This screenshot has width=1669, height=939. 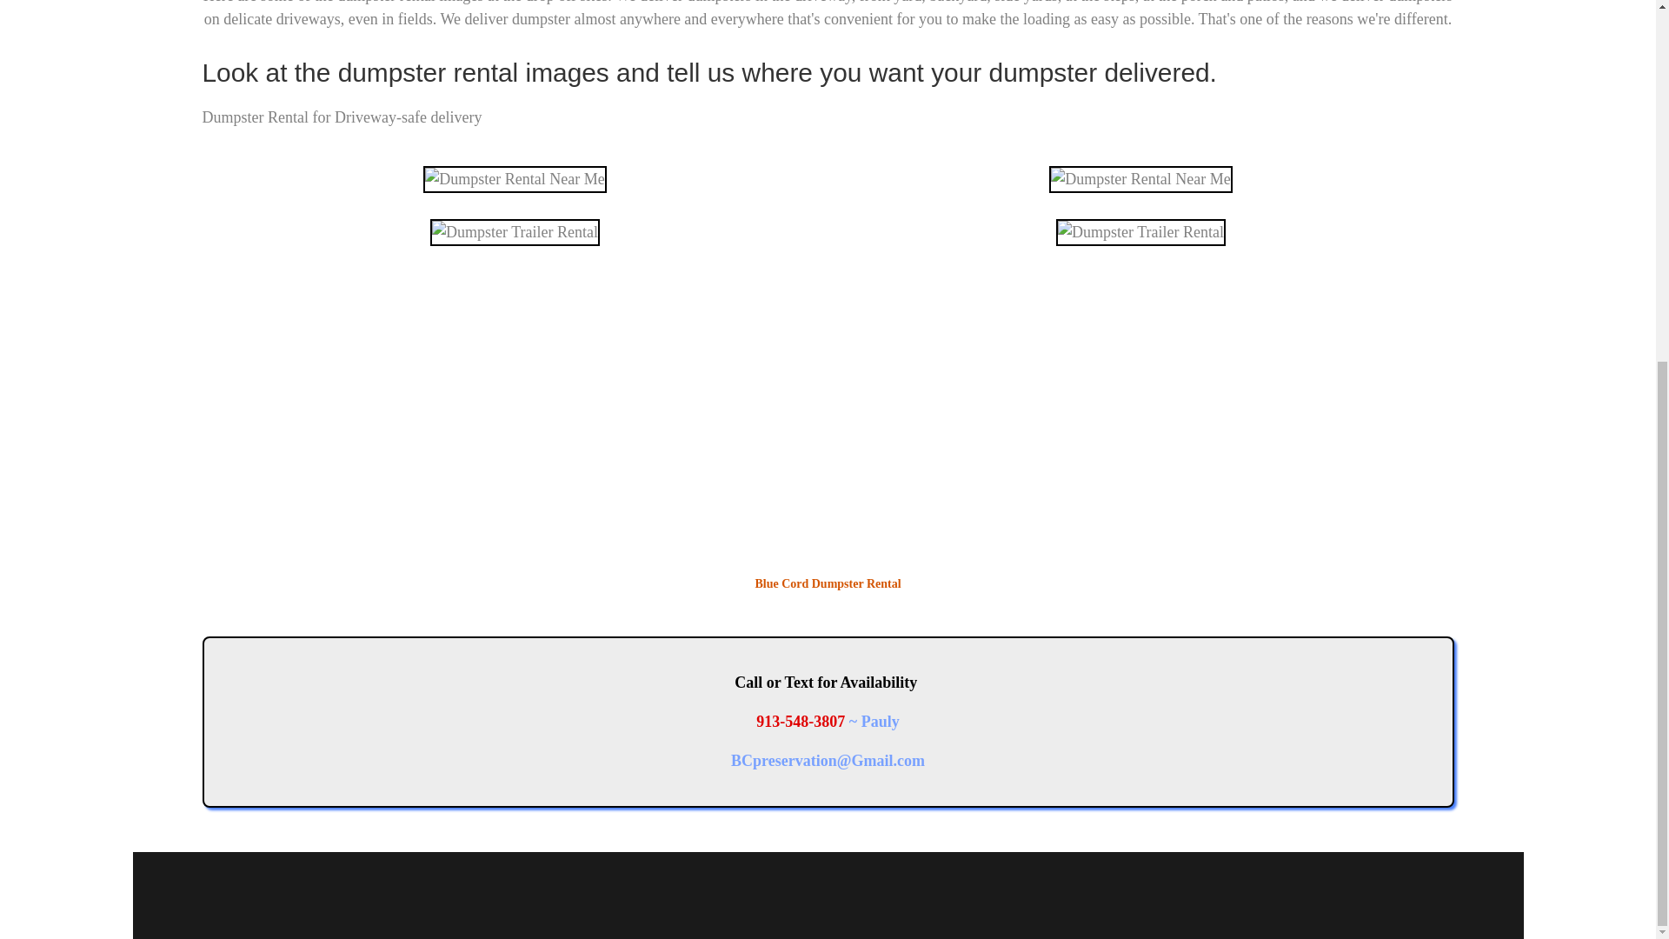 What do you see at coordinates (828, 573) in the screenshot?
I see `Go to Blue Cord Dumpster Rental` at bounding box center [828, 573].